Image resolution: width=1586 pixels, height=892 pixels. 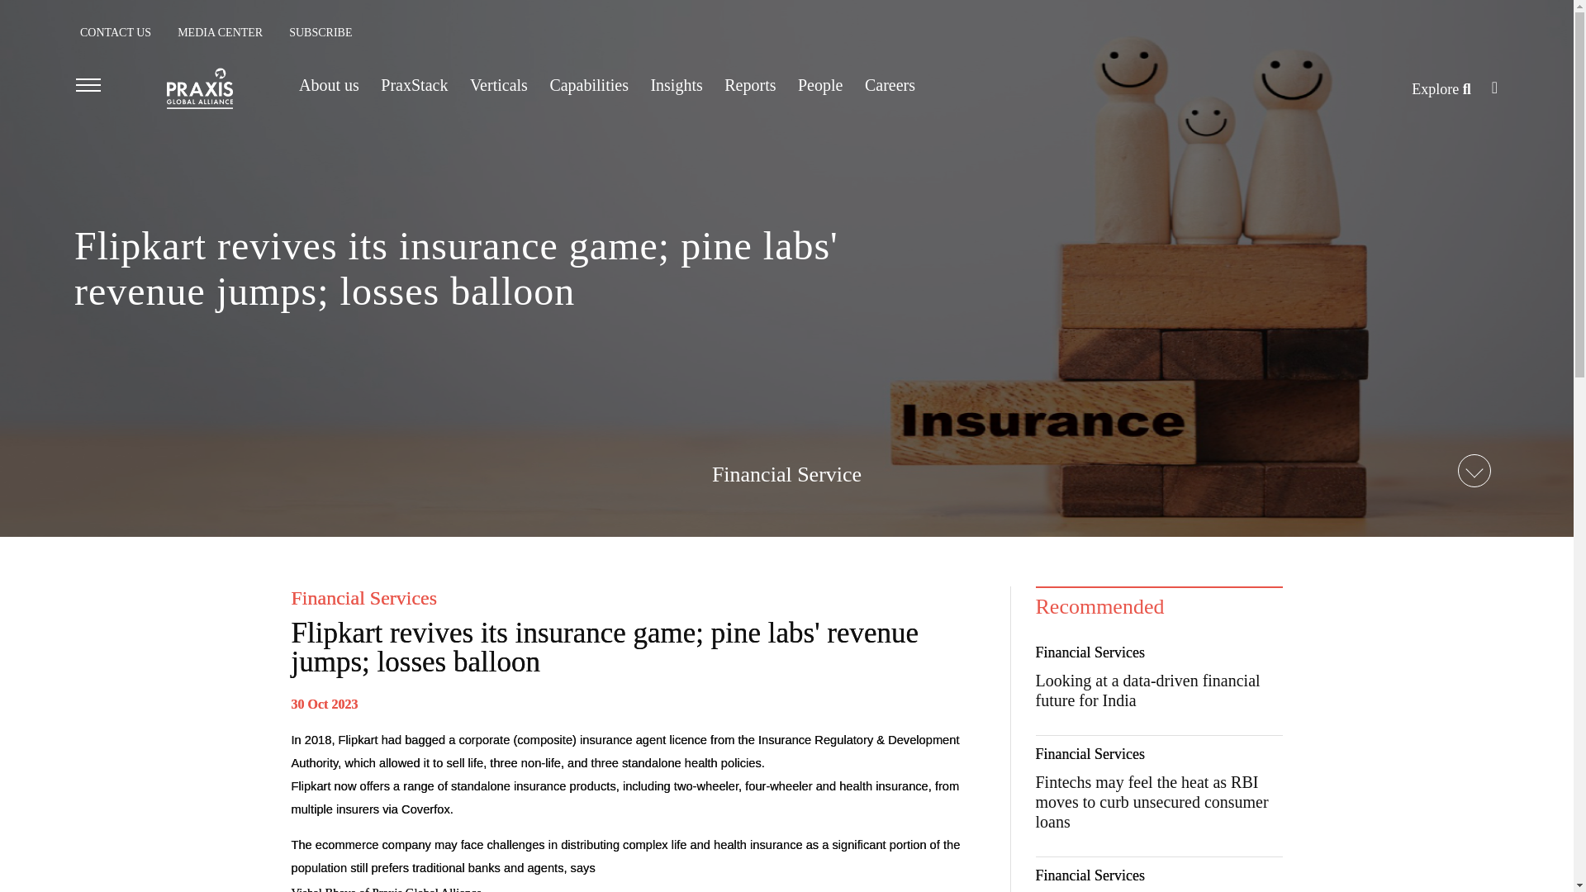 I want to click on CONTACT US, so click(x=116, y=32).